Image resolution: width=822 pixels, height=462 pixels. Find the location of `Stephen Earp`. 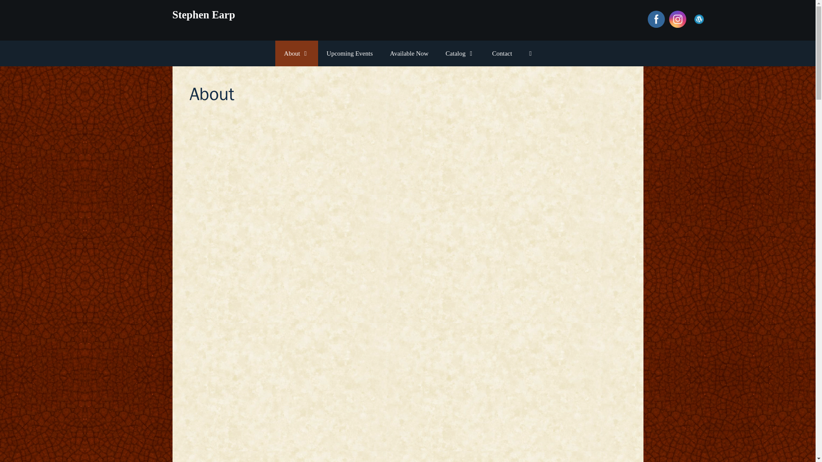

Stephen Earp is located at coordinates (203, 15).